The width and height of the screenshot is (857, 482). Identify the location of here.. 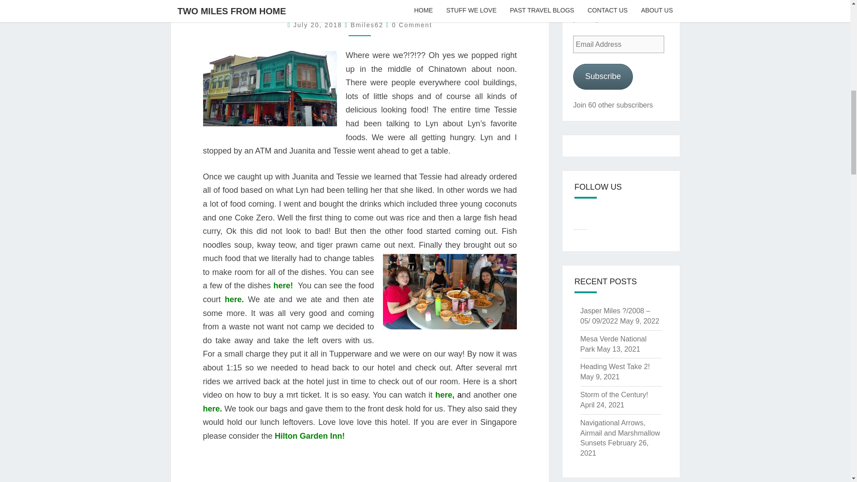
(234, 299).